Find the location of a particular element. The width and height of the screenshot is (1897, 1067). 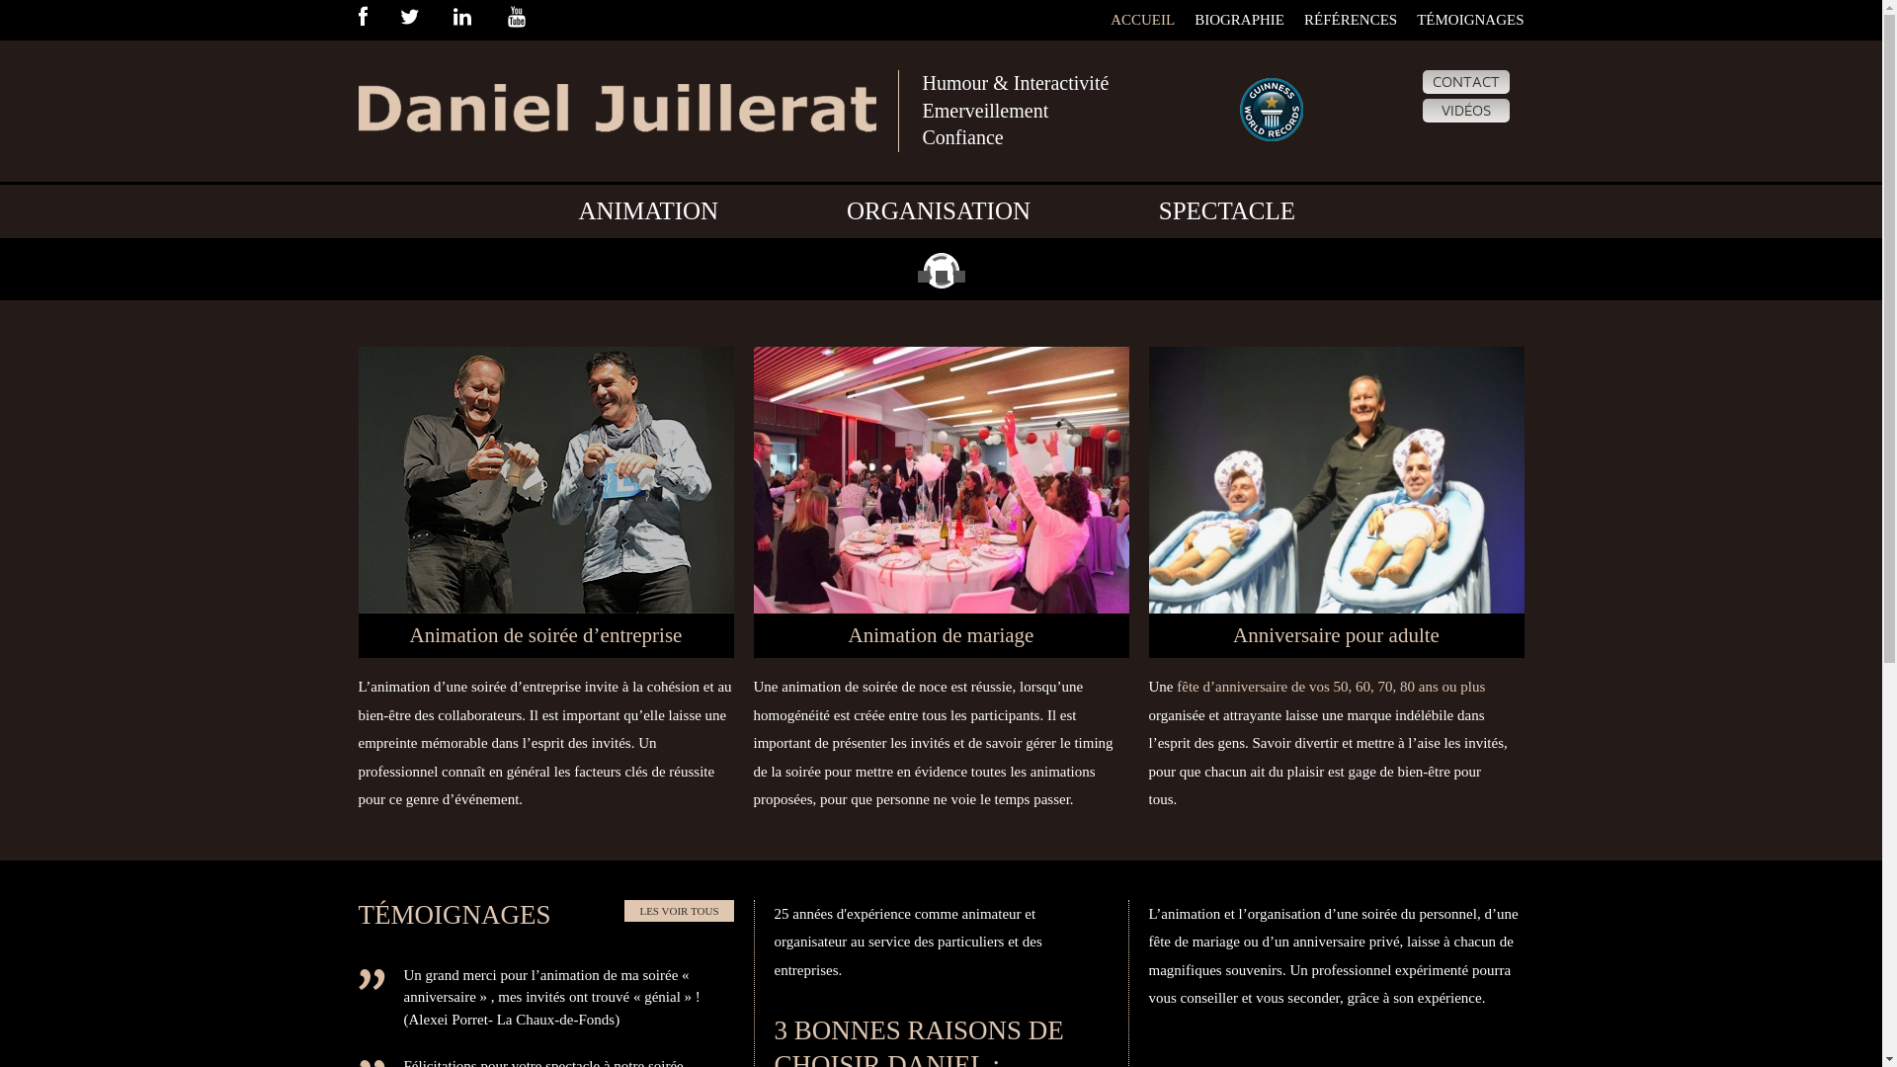

Emerveillement is located at coordinates (986, 111).